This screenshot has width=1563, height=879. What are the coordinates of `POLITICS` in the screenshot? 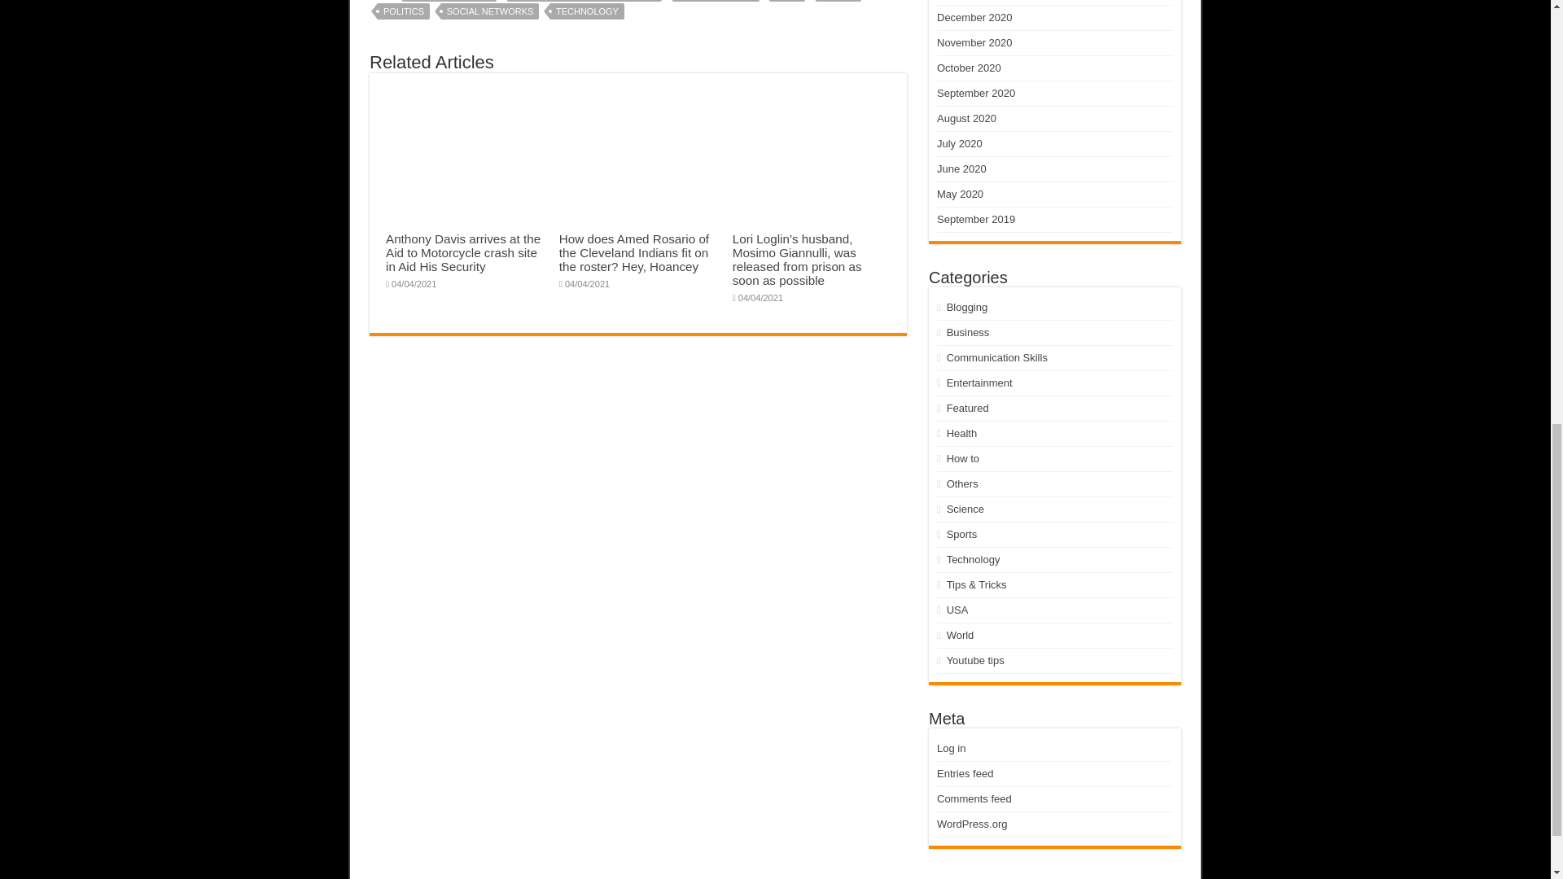 It's located at (404, 11).